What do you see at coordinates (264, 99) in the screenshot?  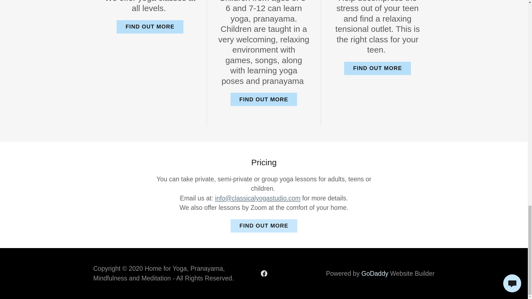 I see `FIND OUT MORE` at bounding box center [264, 99].